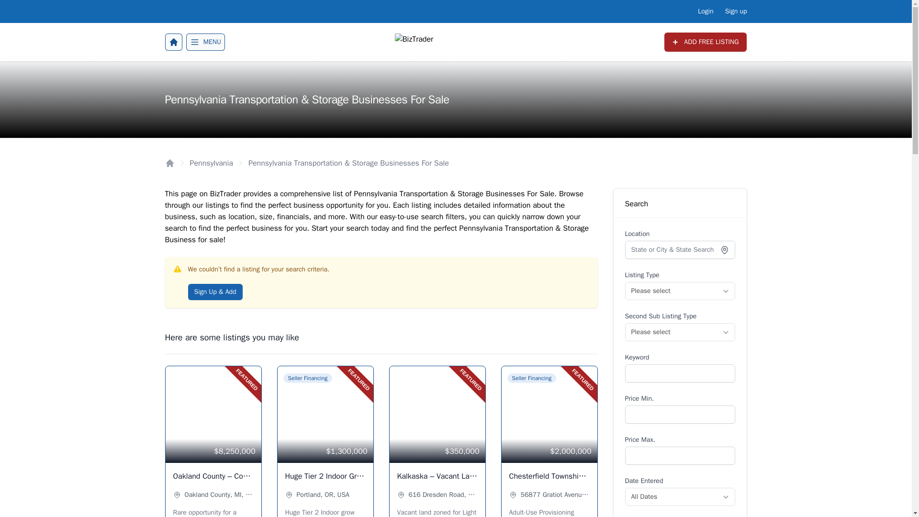 This screenshot has width=919, height=517. I want to click on Login, so click(705, 11).